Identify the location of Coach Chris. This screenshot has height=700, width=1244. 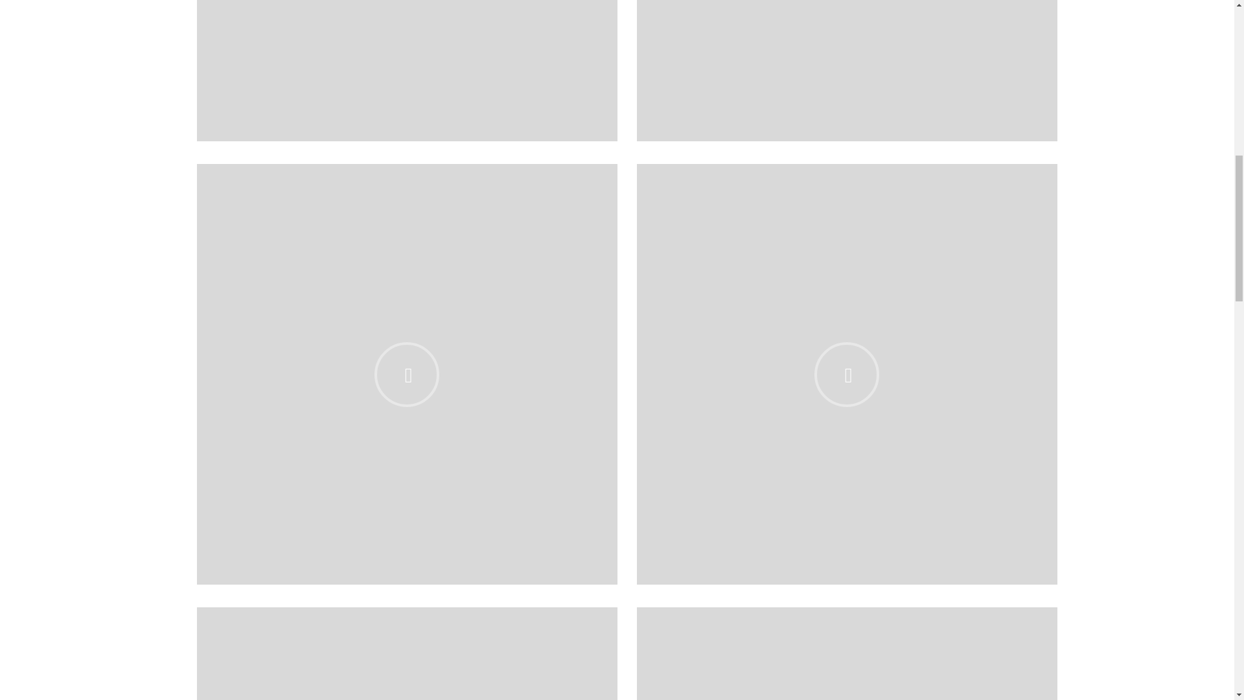
(846, 71).